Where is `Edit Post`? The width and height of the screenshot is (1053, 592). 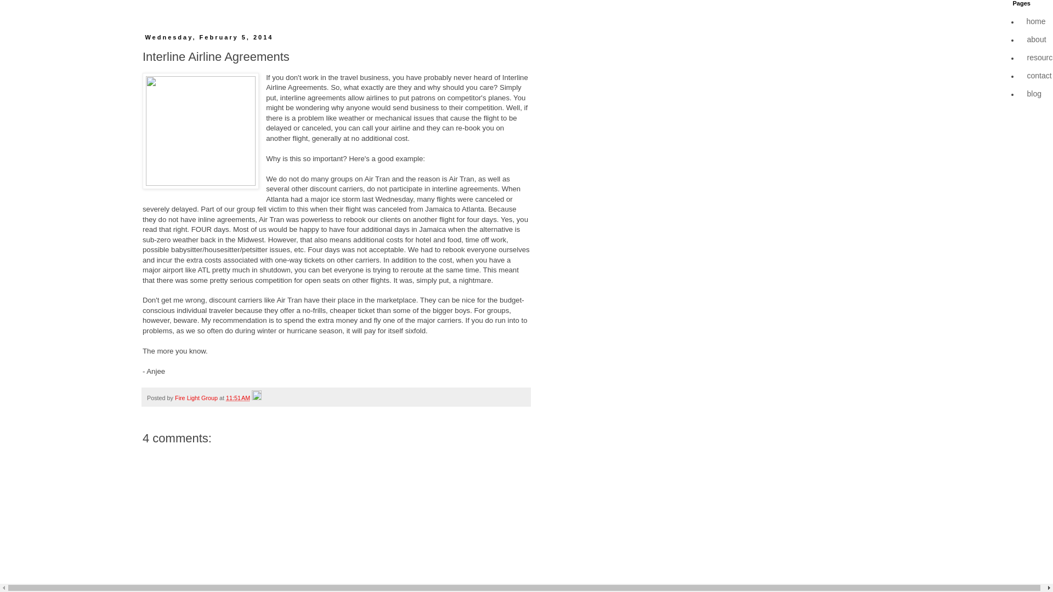
Edit Post is located at coordinates (256, 398).